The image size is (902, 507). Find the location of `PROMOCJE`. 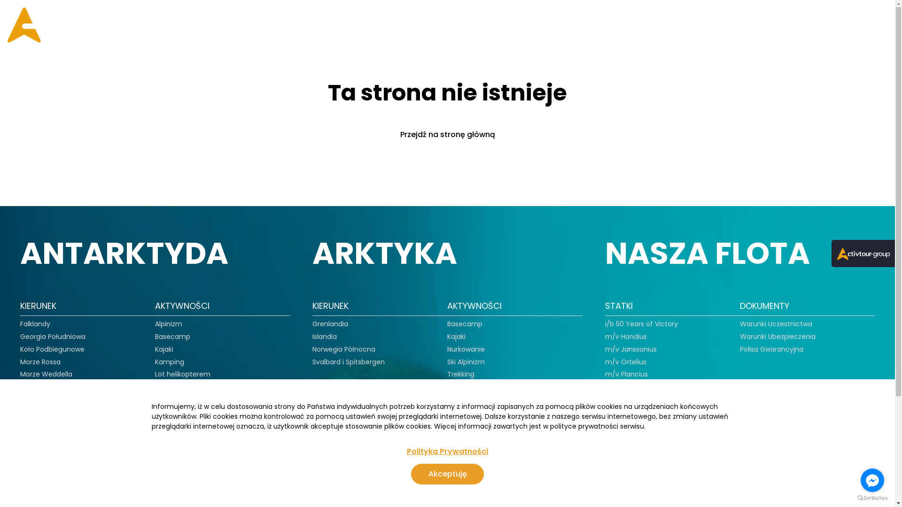

PROMOCJE is located at coordinates (473, 25).